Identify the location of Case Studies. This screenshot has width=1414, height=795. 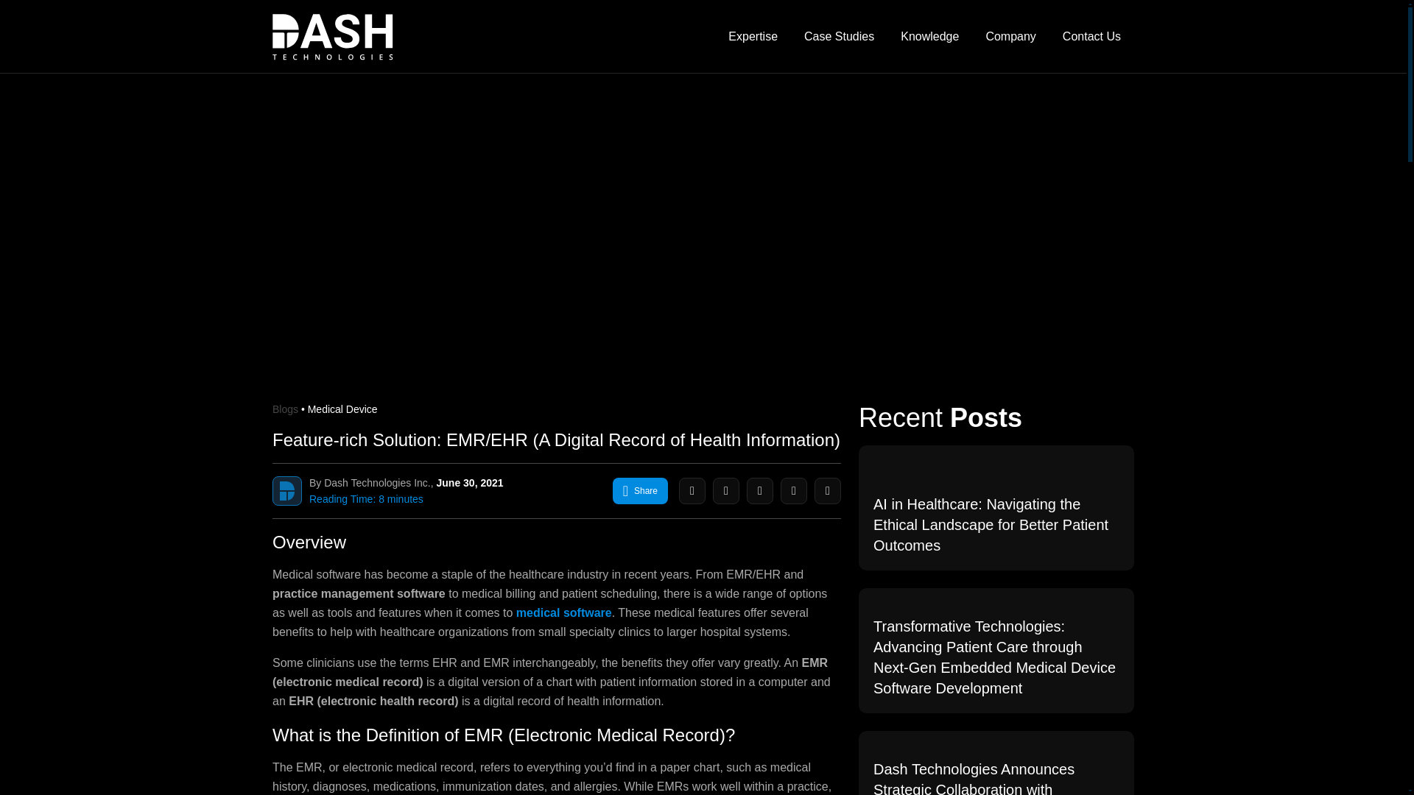
(839, 37).